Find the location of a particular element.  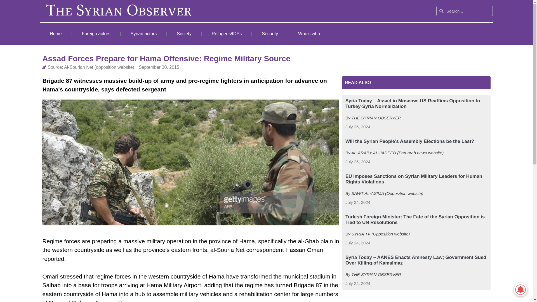

July 24, 2024 is located at coordinates (358, 243).